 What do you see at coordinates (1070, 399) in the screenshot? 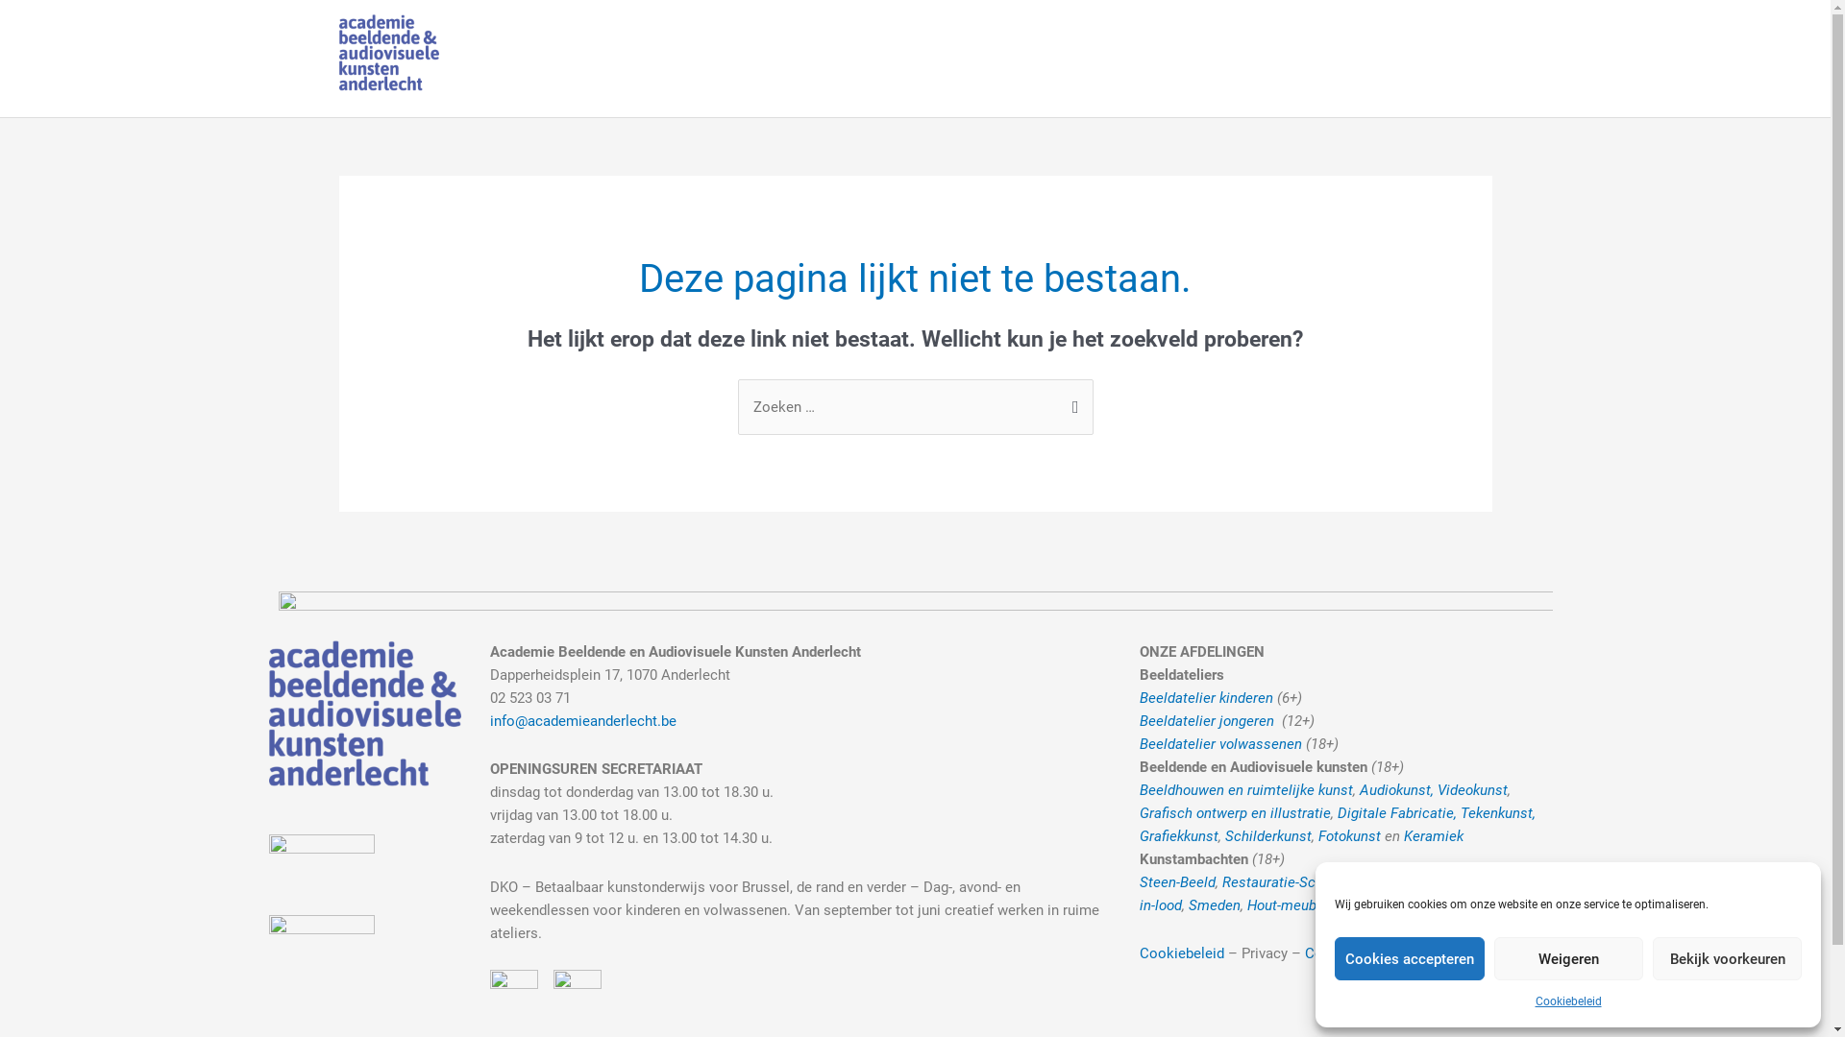
I see `Zoeken` at bounding box center [1070, 399].